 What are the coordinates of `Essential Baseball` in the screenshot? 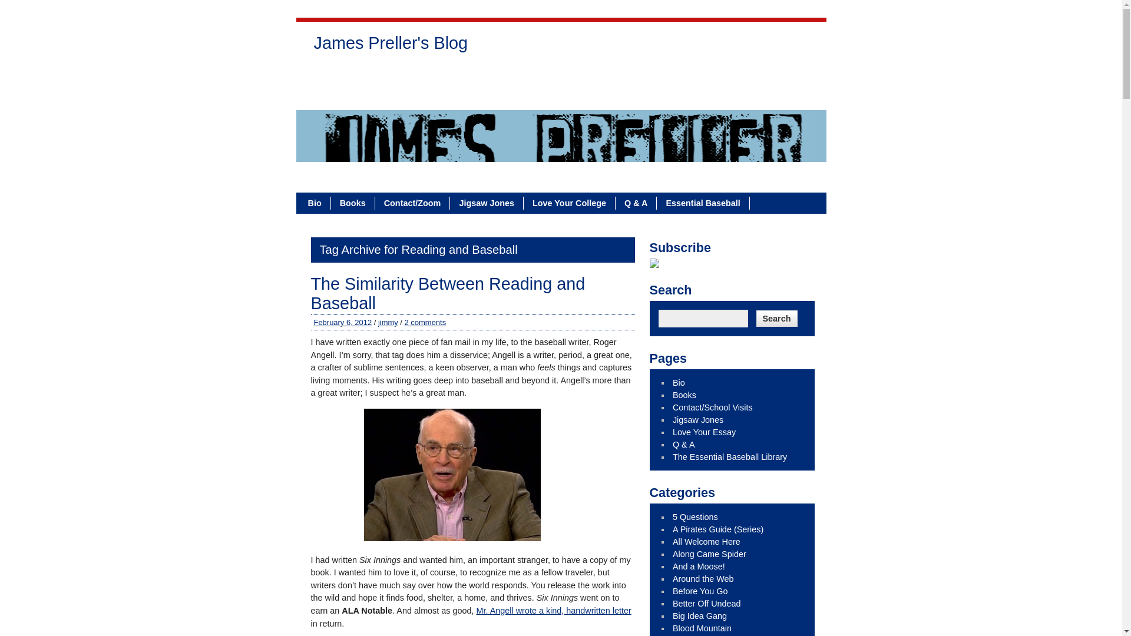 It's located at (703, 203).